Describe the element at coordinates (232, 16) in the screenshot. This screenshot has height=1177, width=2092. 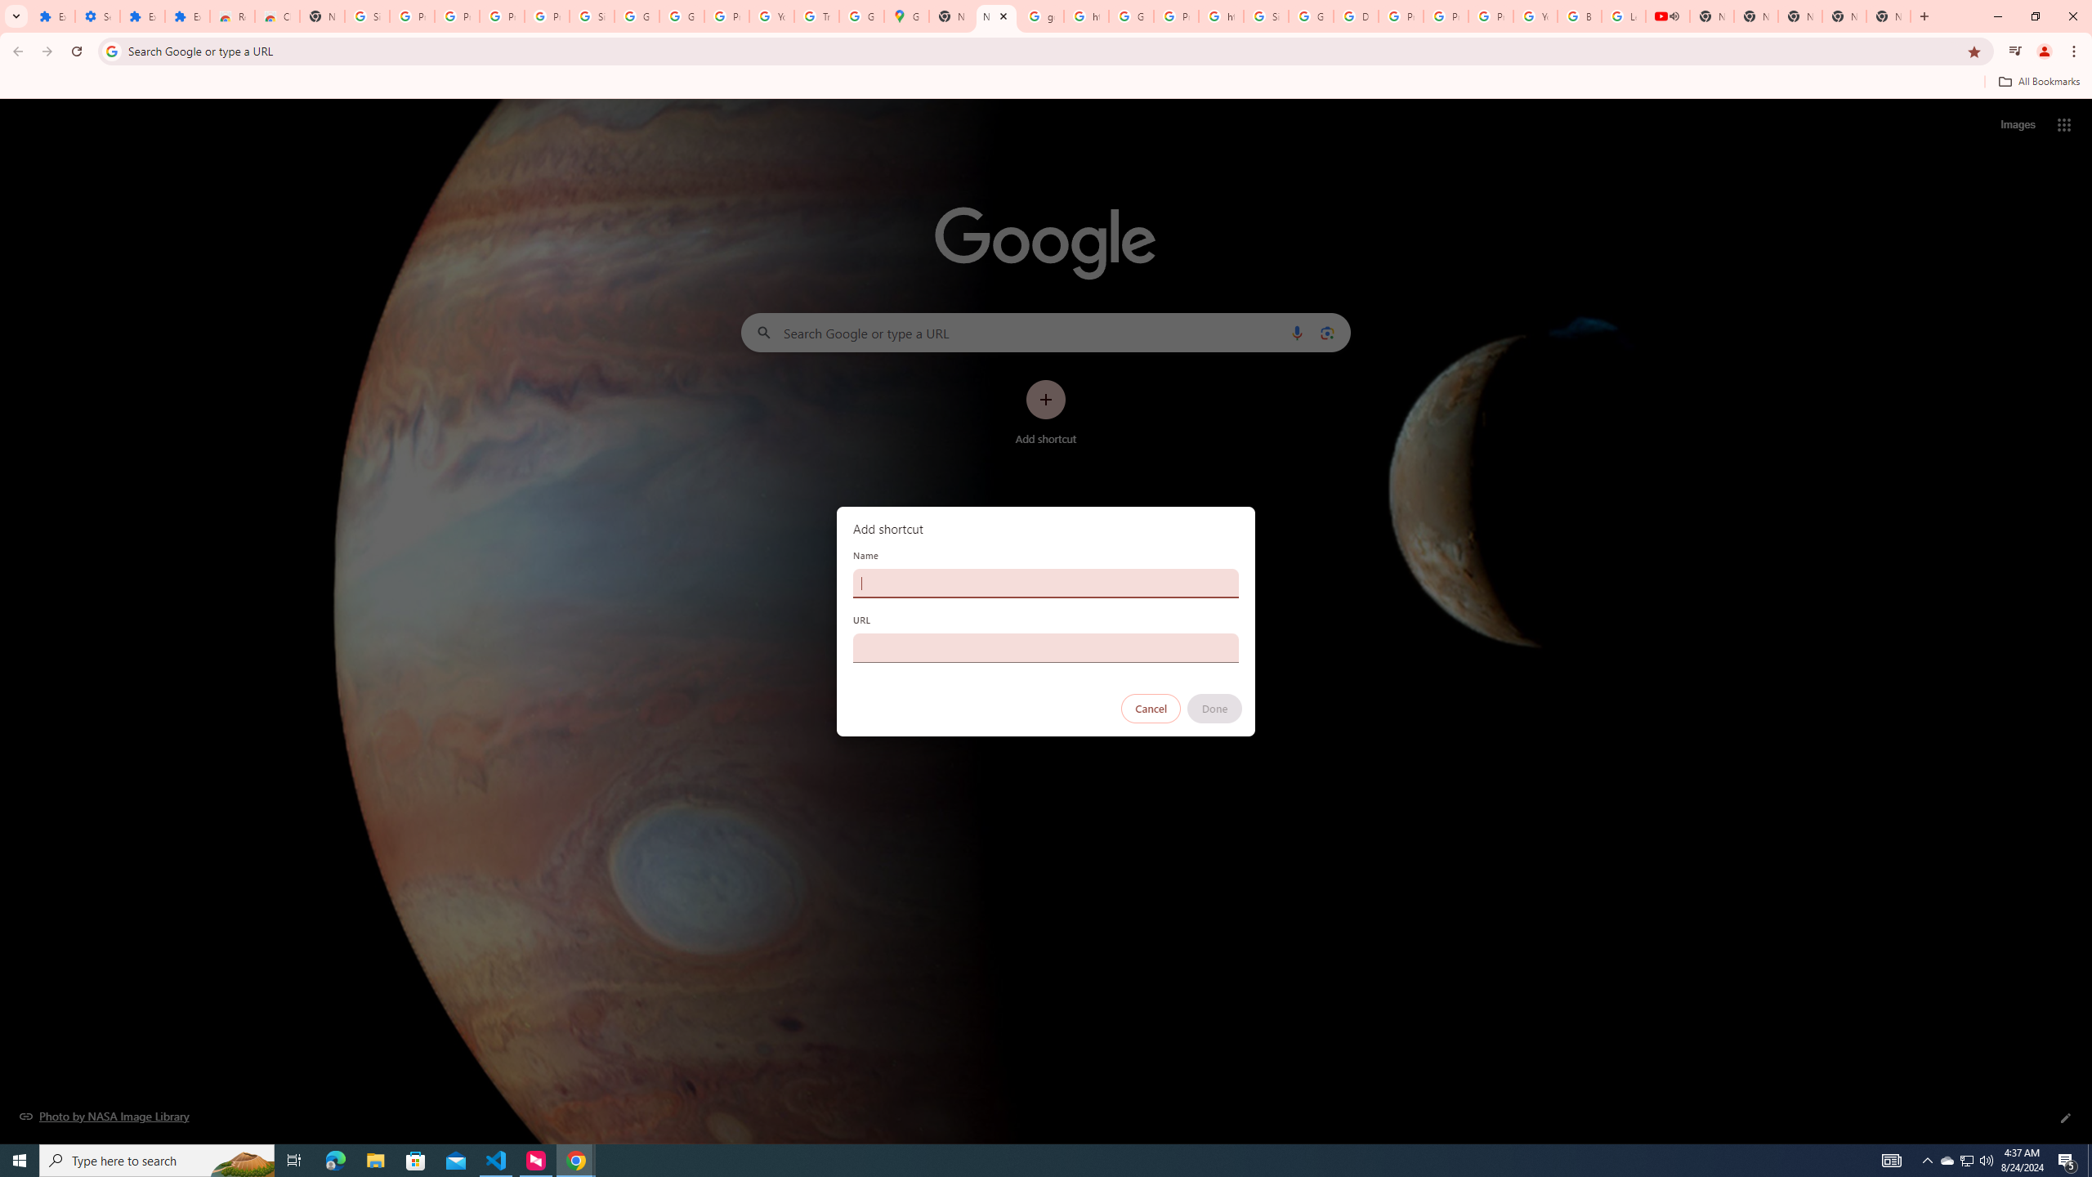
I see `Reviews: Helix Fruit Jump Arcade Game` at that location.